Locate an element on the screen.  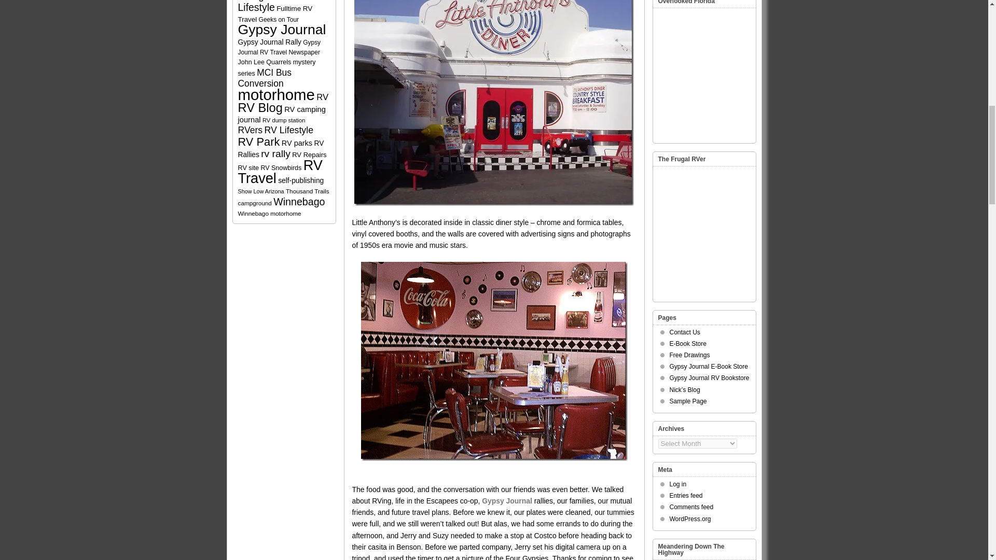
Gypsy Journal is located at coordinates (507, 501).